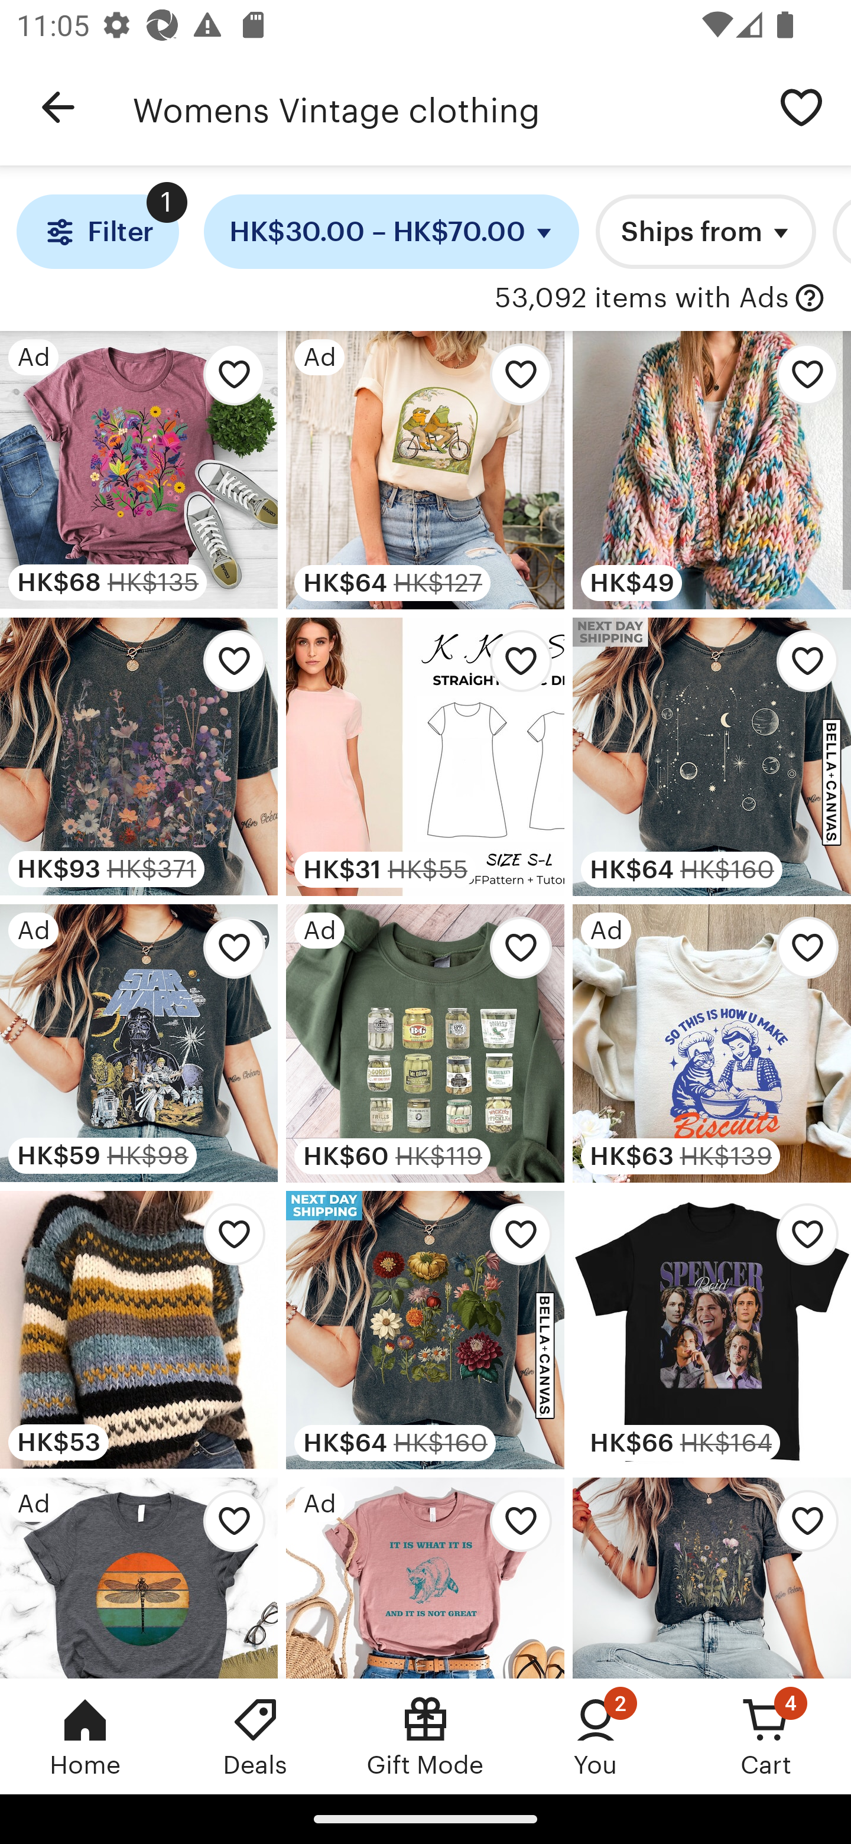 Image resolution: width=851 pixels, height=1844 pixels. Describe the element at coordinates (801, 106) in the screenshot. I see `Save search` at that location.